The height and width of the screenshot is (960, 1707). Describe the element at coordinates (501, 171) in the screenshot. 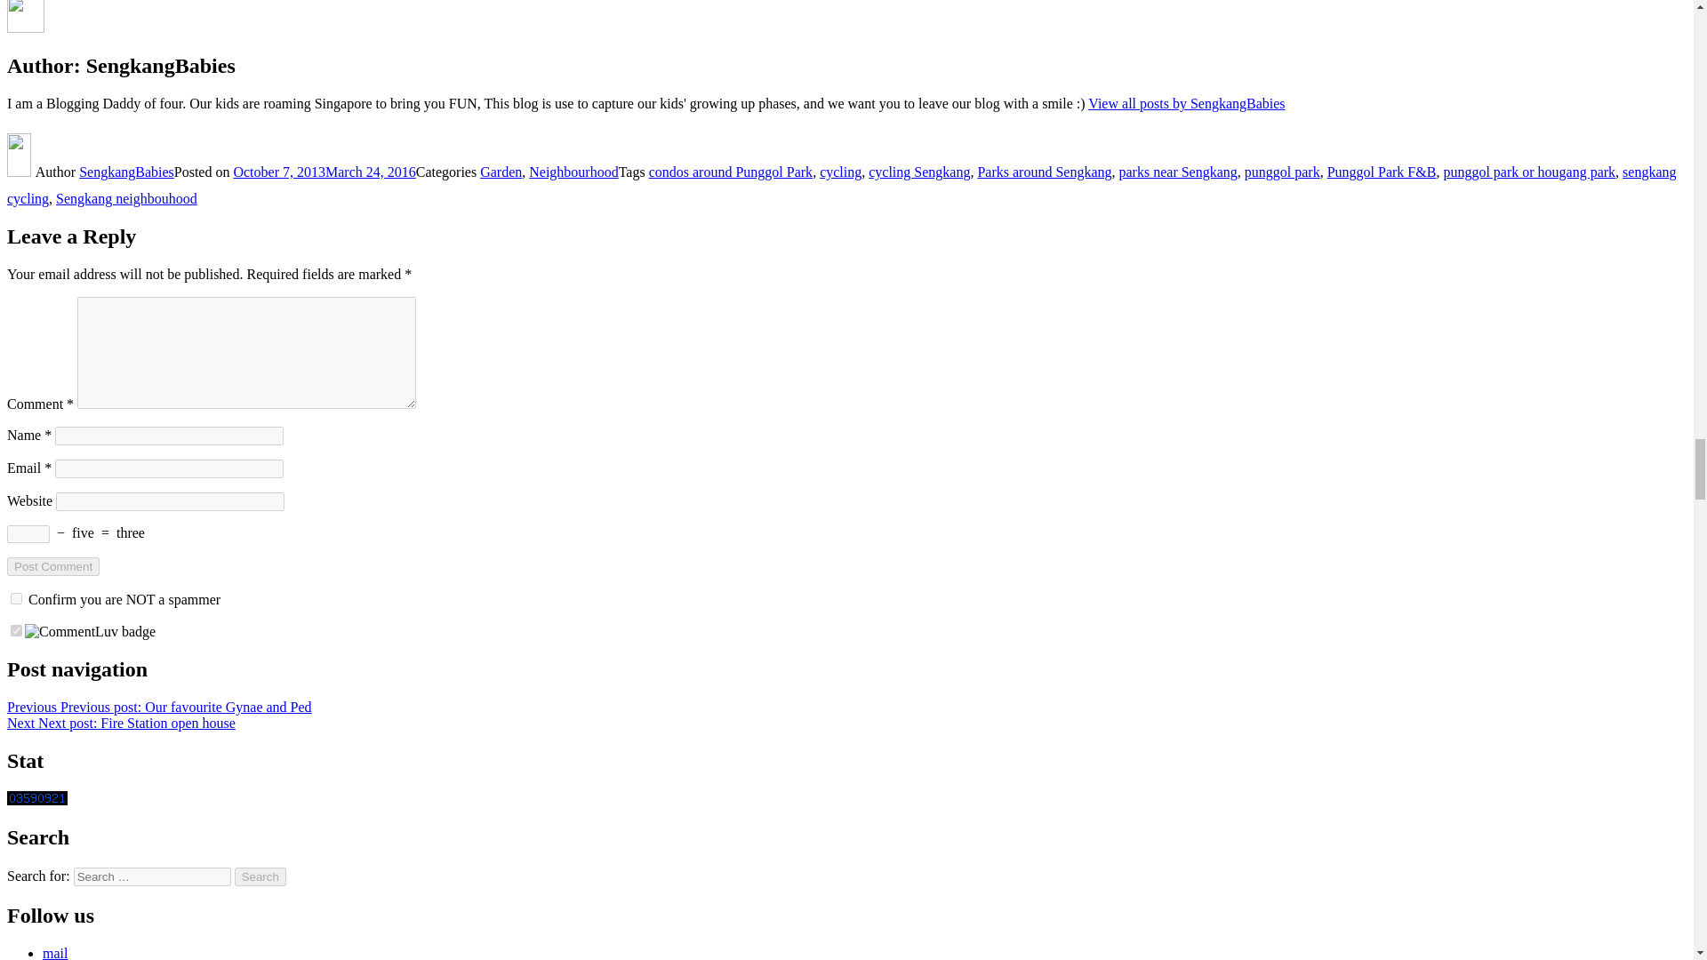

I see `Garden` at that location.